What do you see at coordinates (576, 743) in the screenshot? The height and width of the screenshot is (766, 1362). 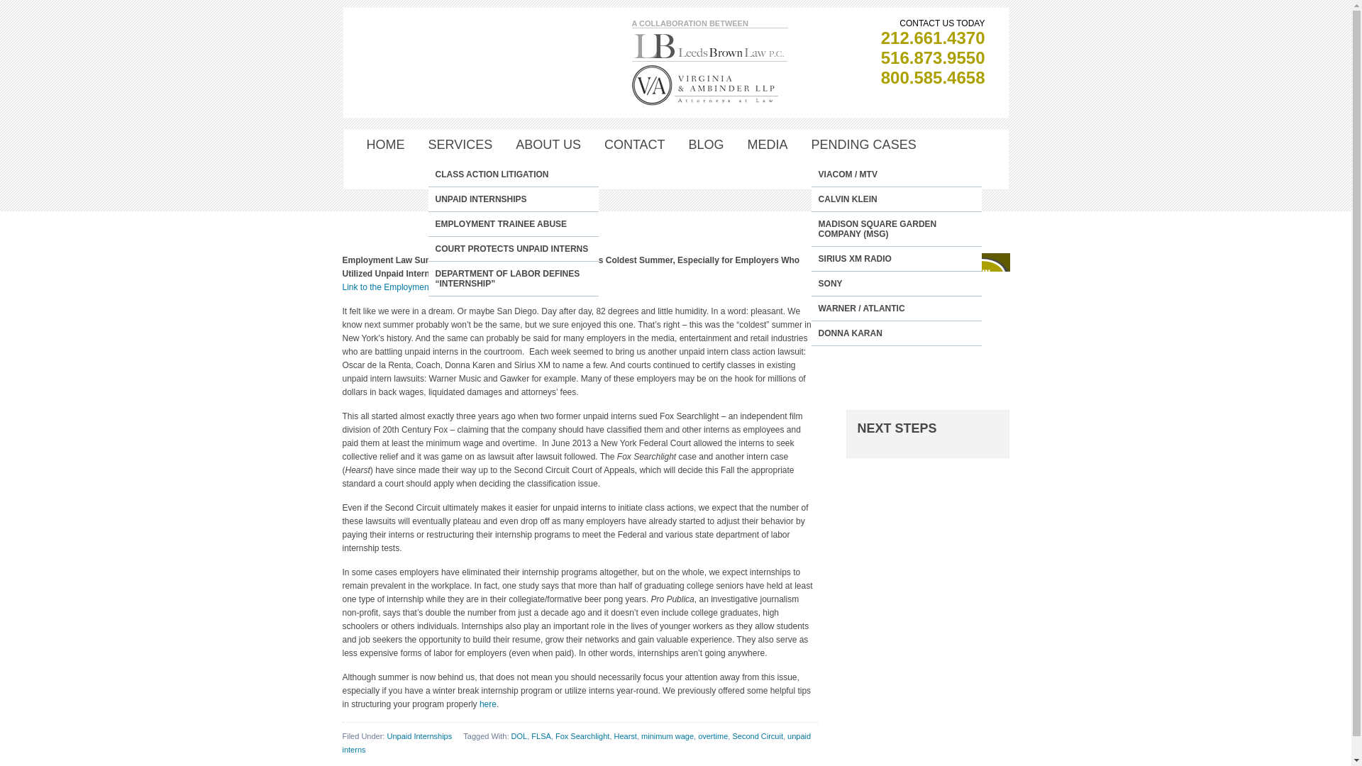 I see `unpaid interns` at bounding box center [576, 743].